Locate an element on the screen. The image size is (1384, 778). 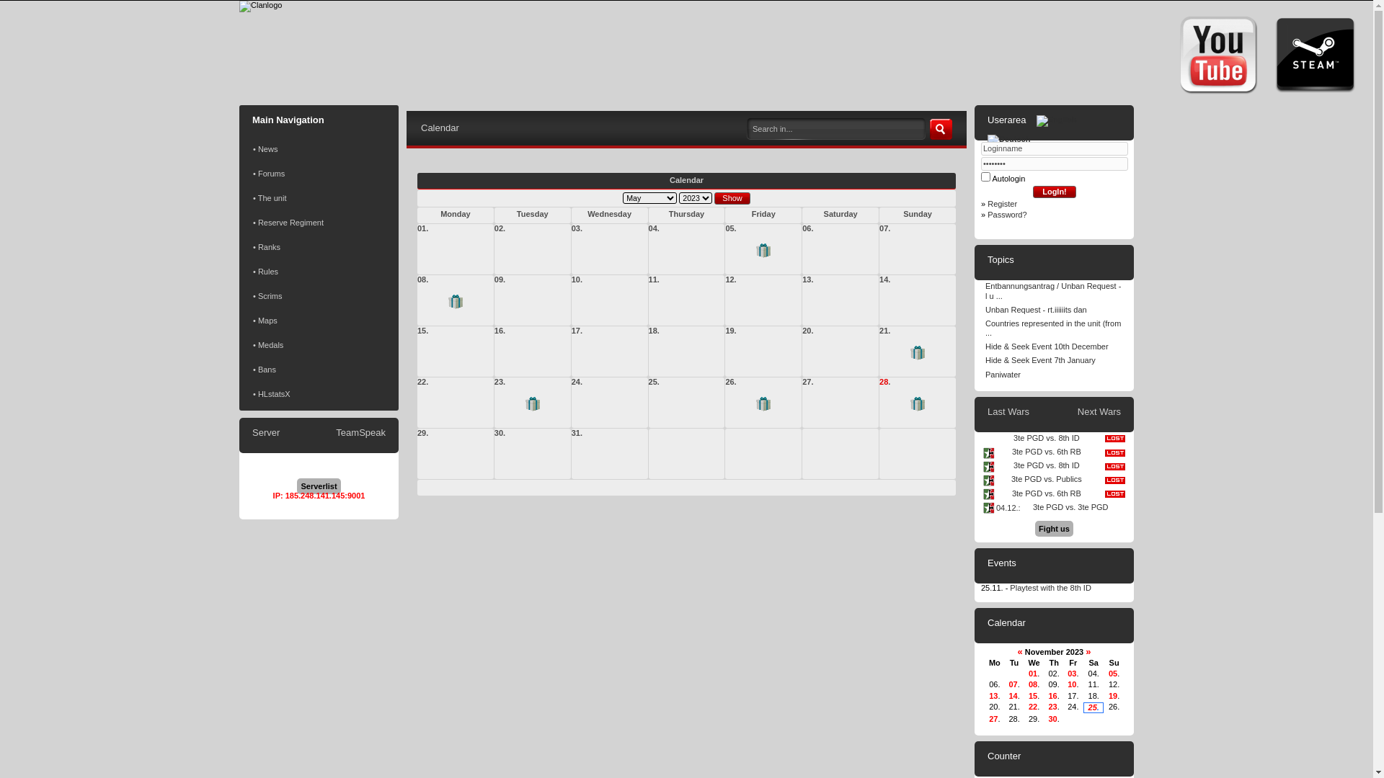
25 is located at coordinates (1093, 707).